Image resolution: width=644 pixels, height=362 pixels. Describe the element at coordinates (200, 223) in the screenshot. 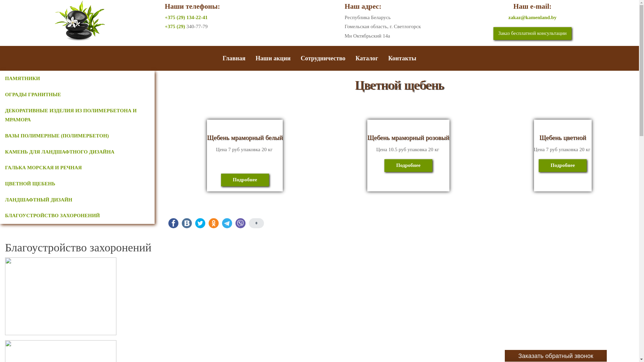

I see `Twitter` at that location.